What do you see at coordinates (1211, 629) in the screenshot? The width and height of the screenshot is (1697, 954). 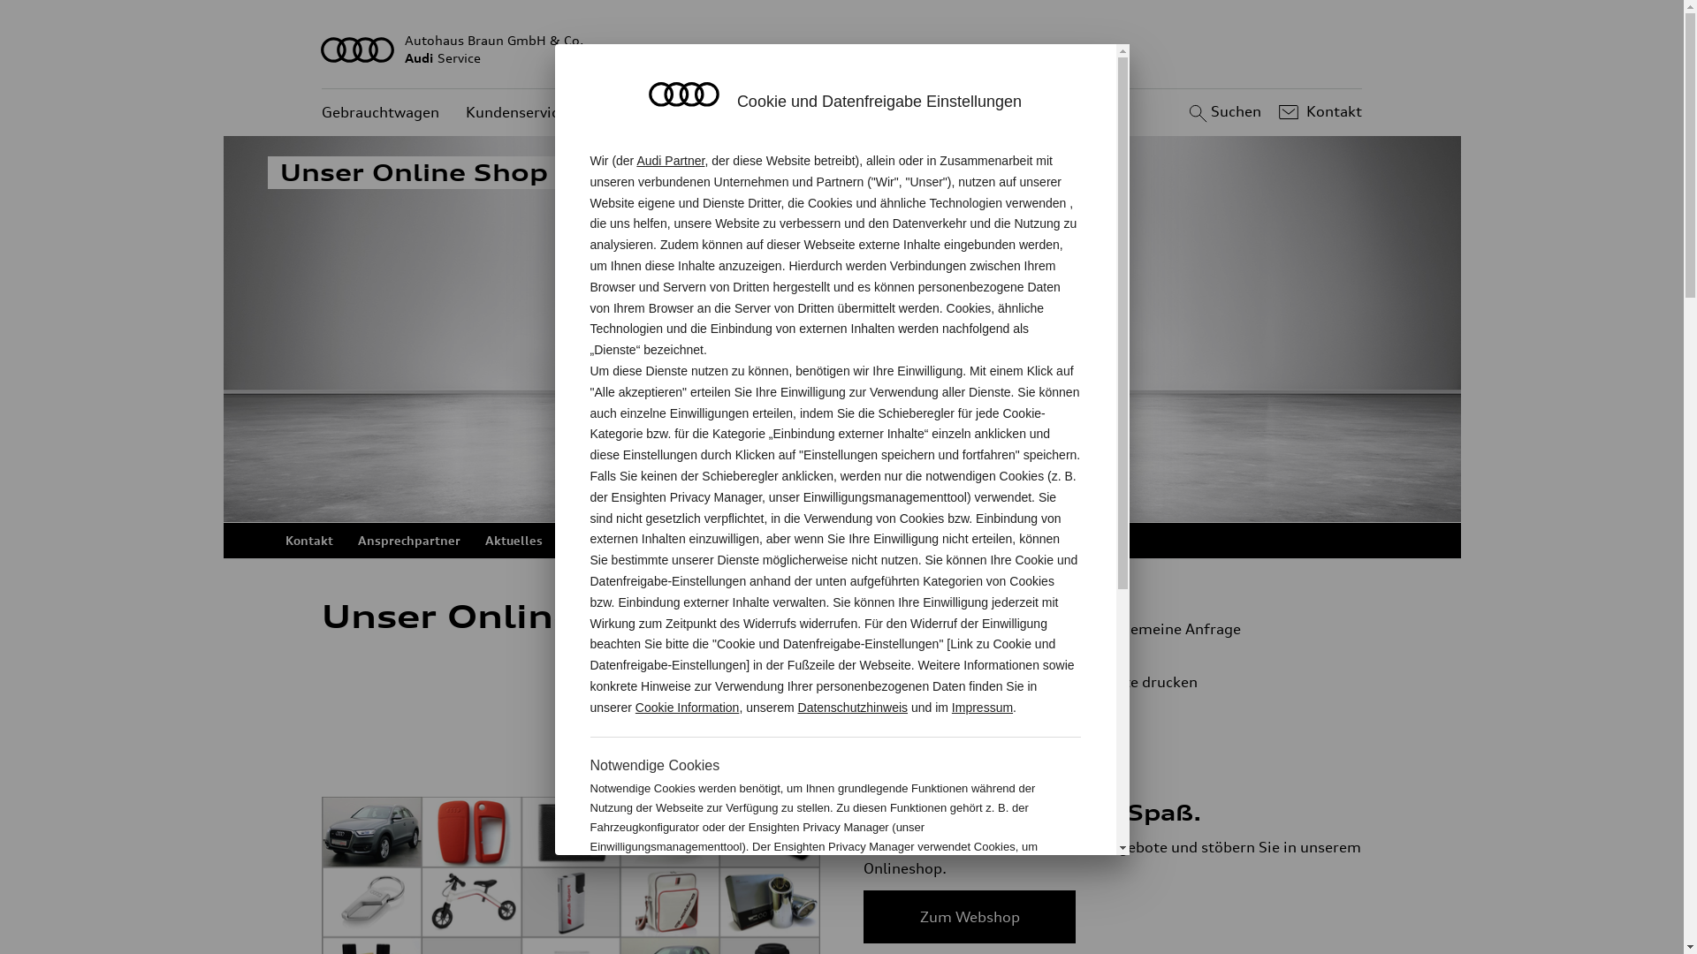 I see `Allgemeine Anfrage` at bounding box center [1211, 629].